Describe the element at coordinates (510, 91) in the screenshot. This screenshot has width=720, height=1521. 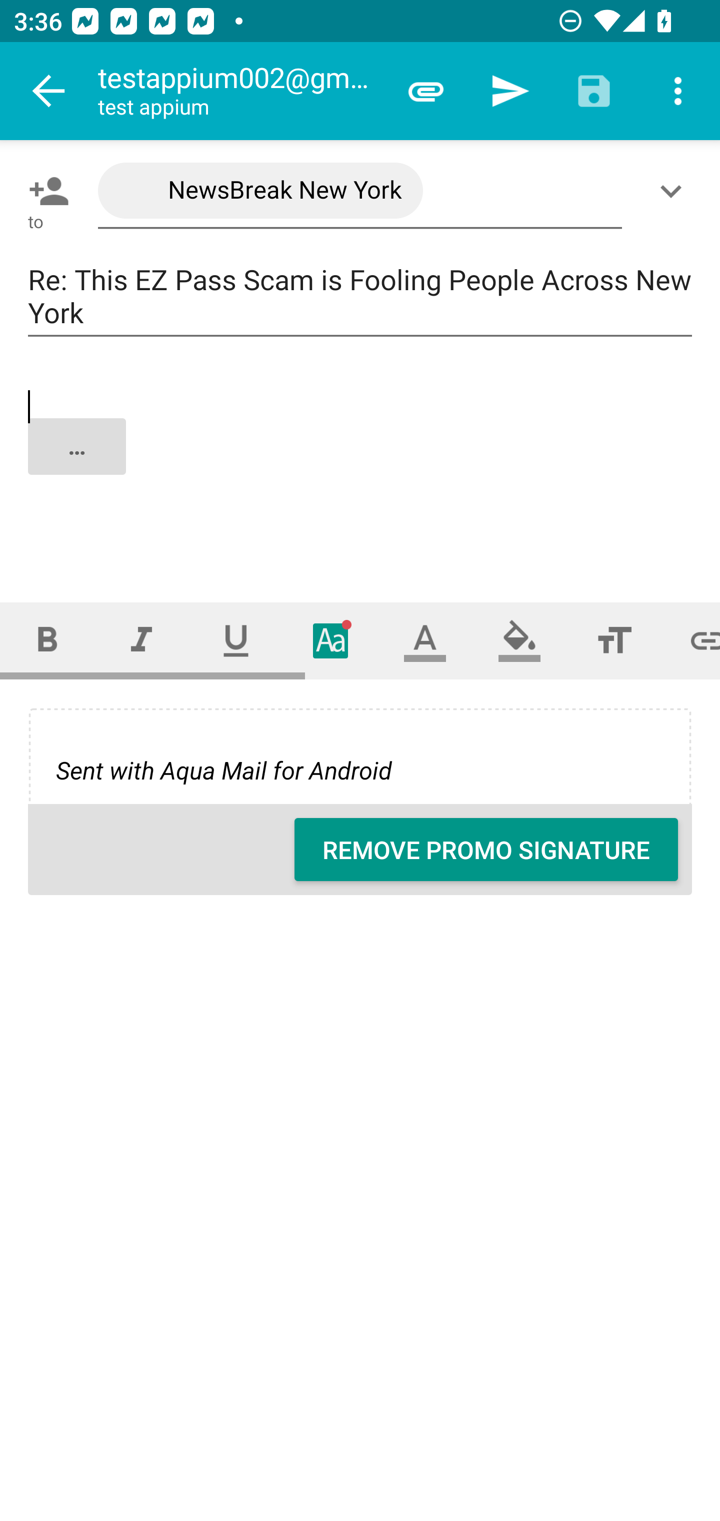
I see `Send` at that location.